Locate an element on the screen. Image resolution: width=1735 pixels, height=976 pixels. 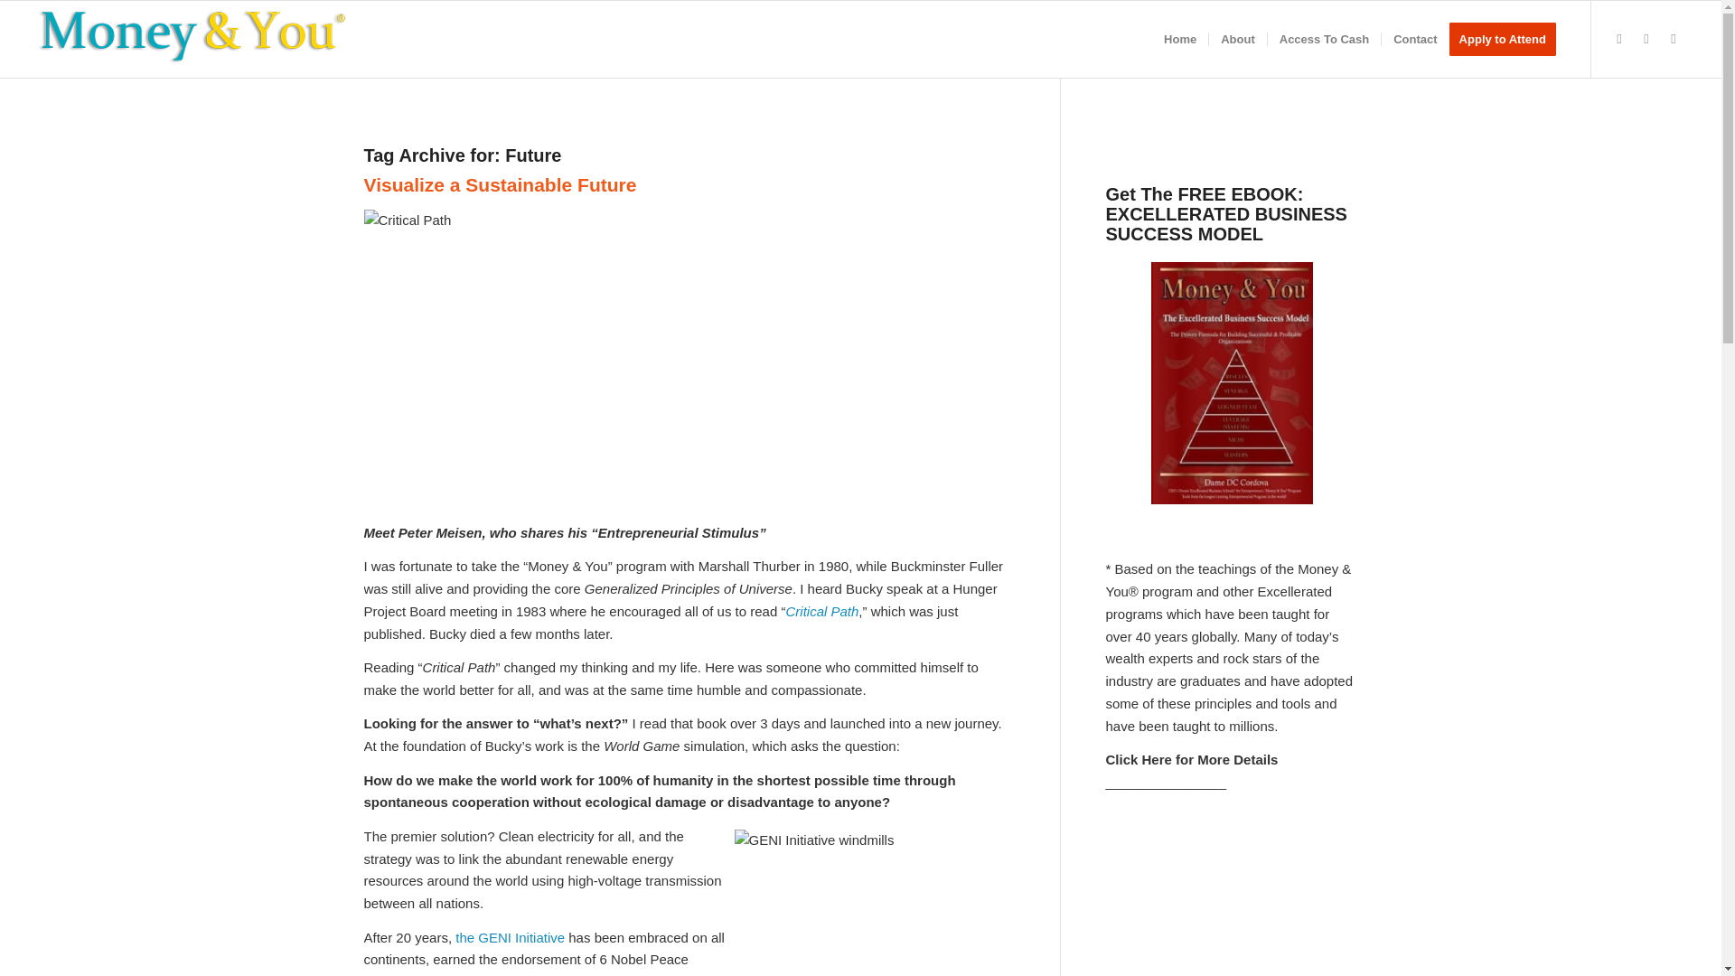
Click Here for More Details is located at coordinates (1193, 759).